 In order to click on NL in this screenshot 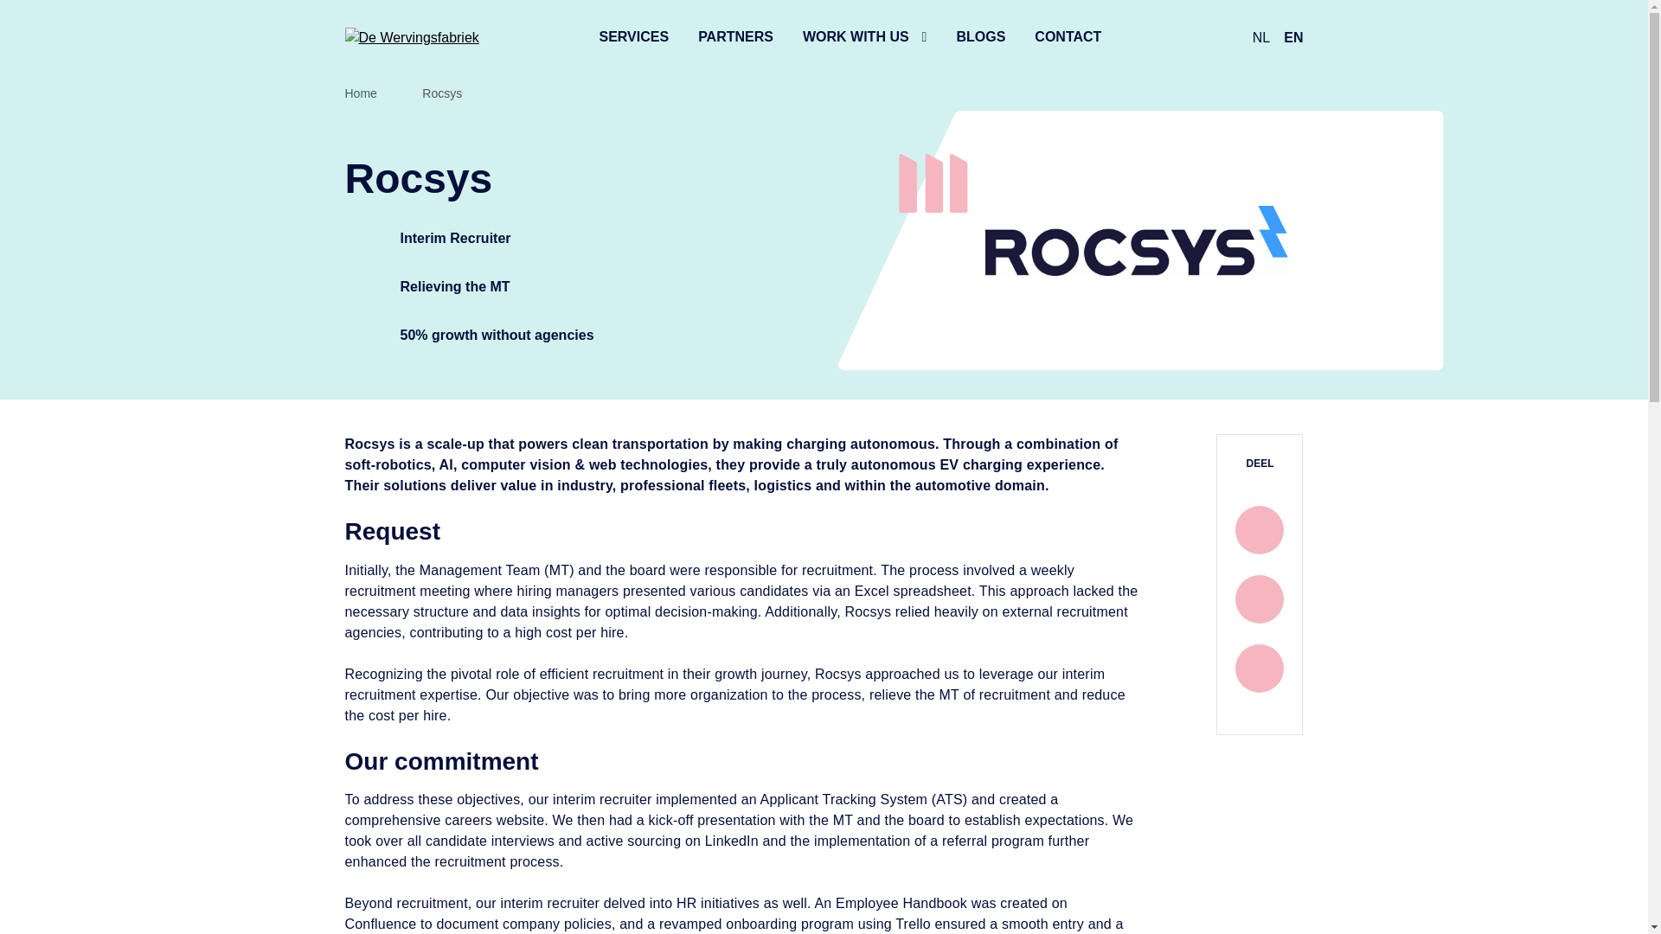, I will do `click(1261, 36)`.